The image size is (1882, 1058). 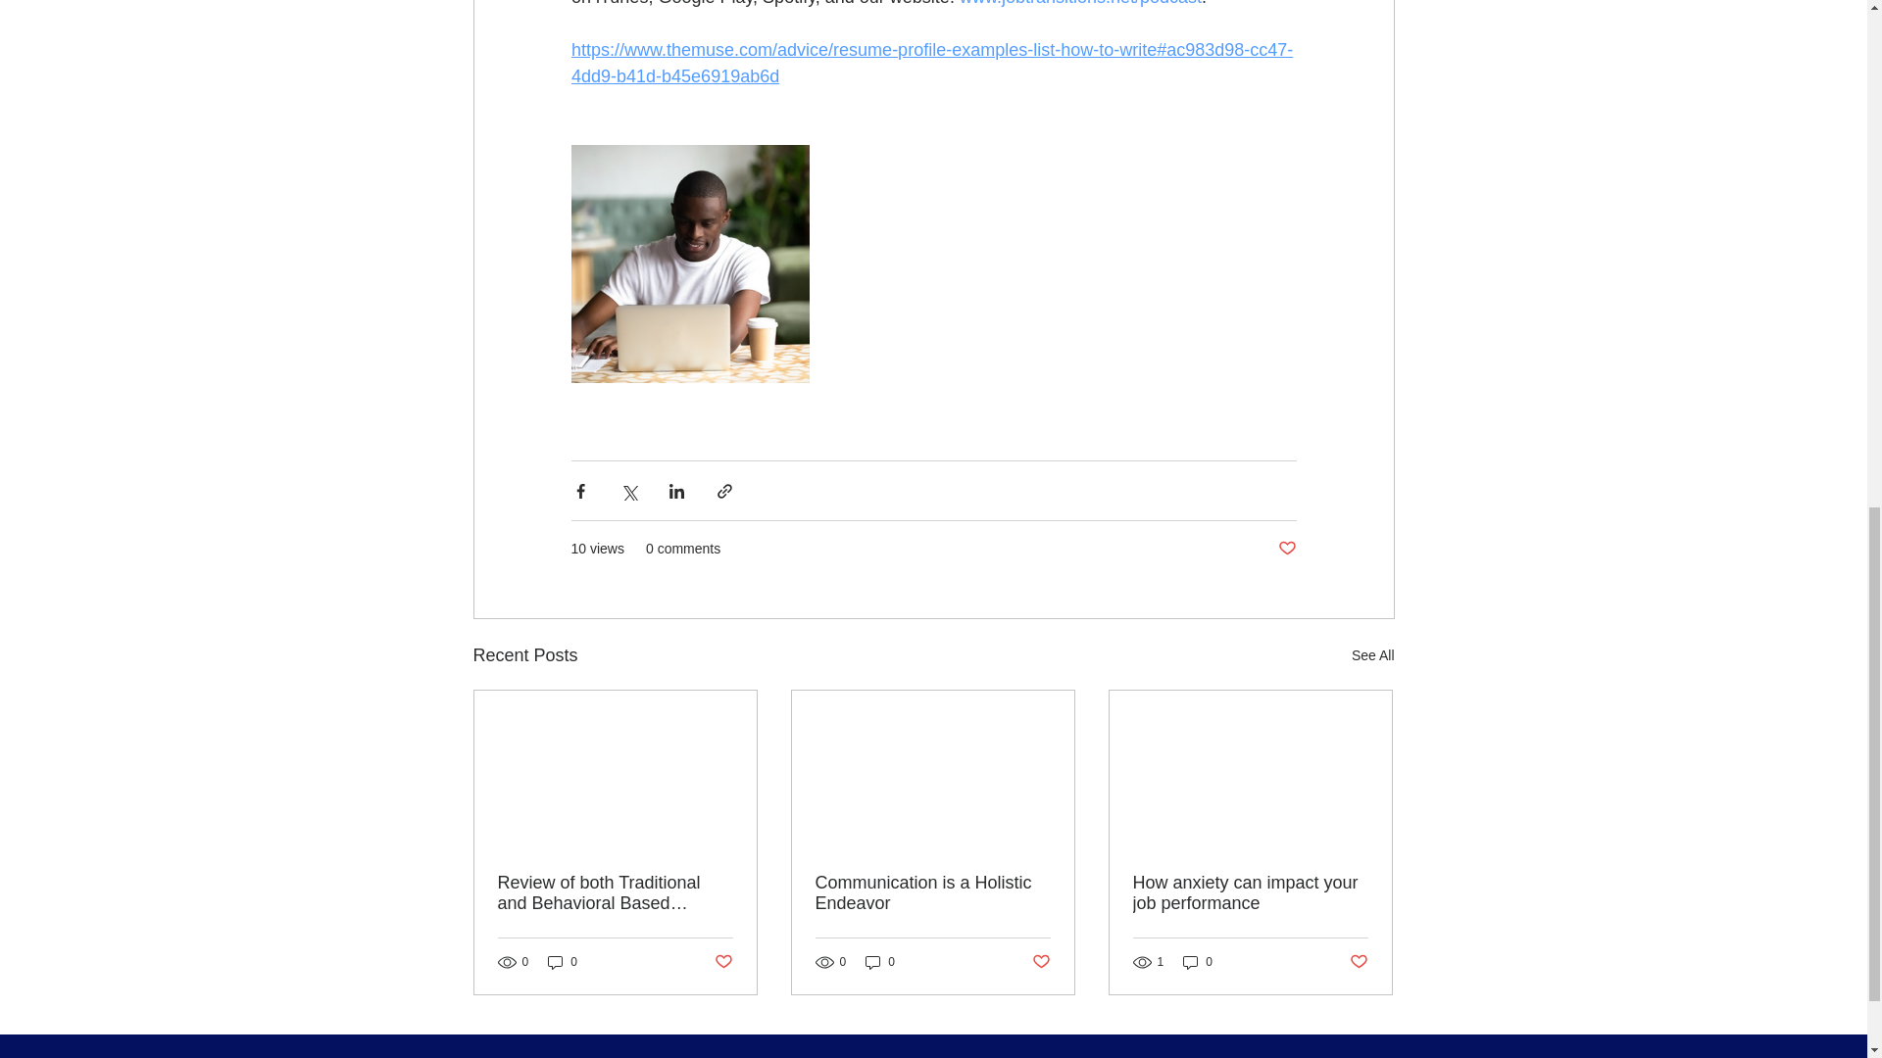 What do you see at coordinates (1041, 962) in the screenshot?
I see `Post not marked as liked` at bounding box center [1041, 962].